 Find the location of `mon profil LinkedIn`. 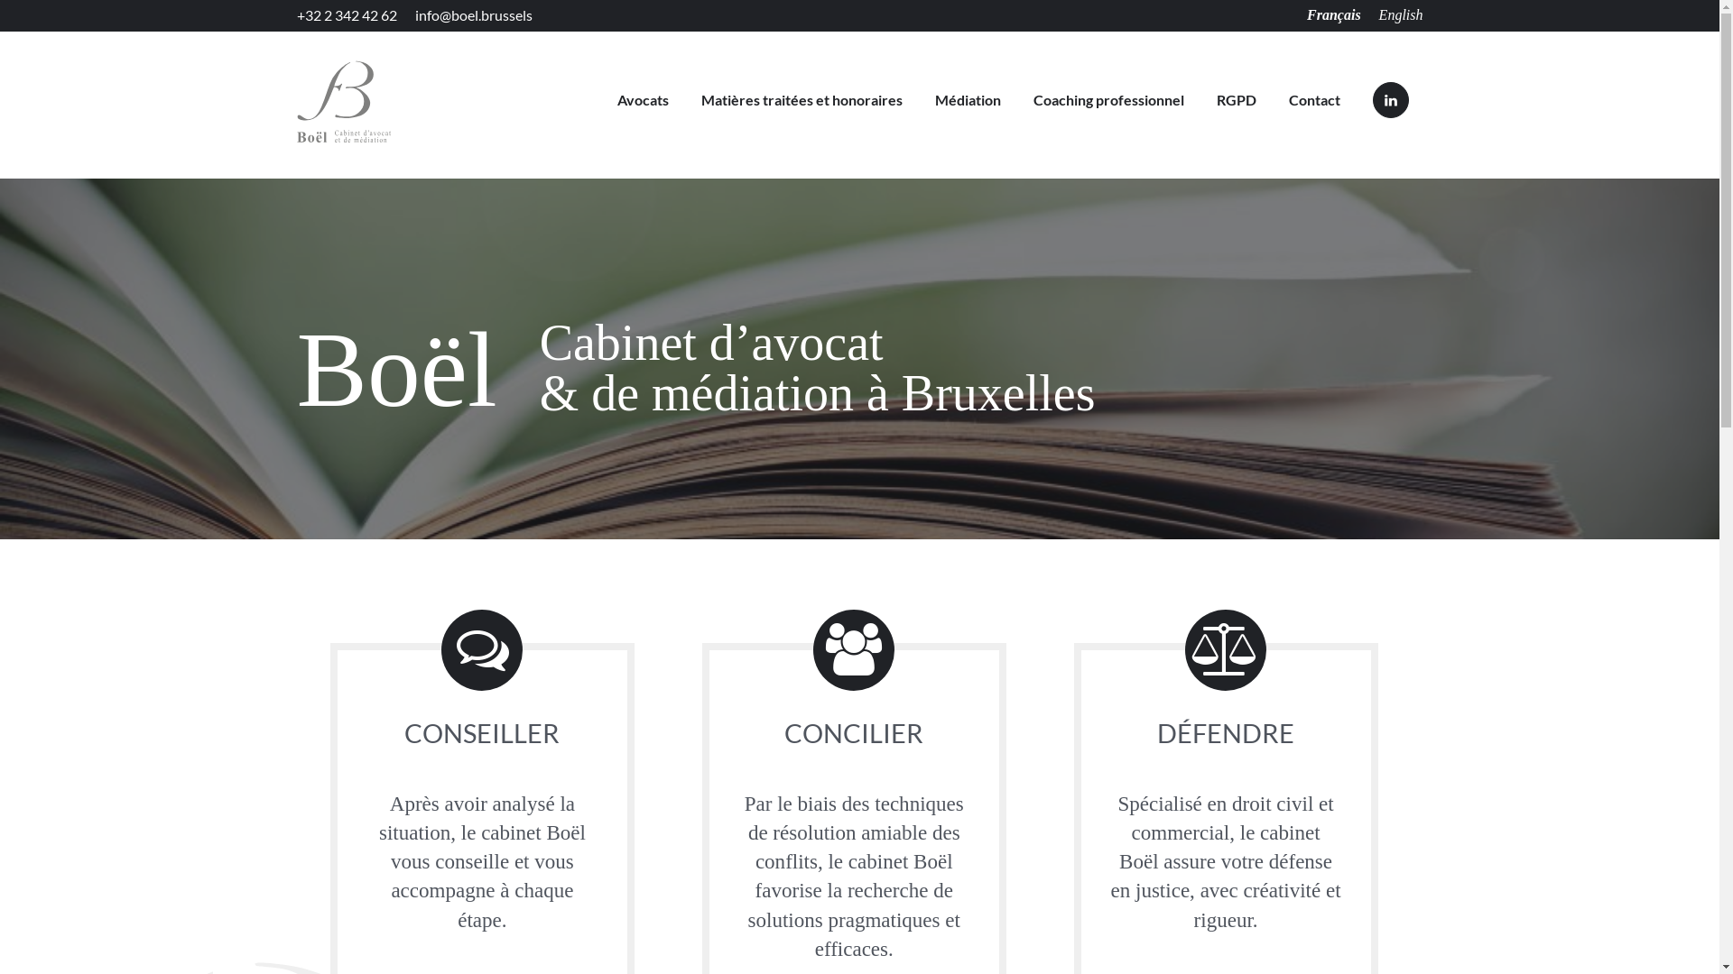

mon profil LinkedIn is located at coordinates (1390, 100).